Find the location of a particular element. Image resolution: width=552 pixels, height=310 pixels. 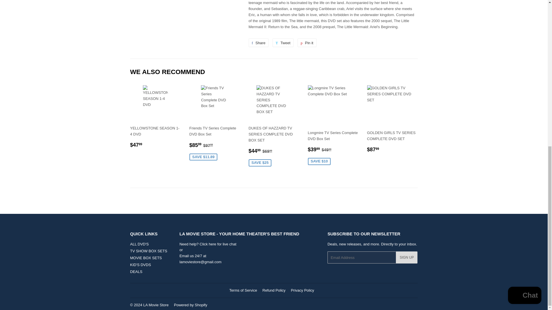

Shopify online store chat is located at coordinates (283, 42).